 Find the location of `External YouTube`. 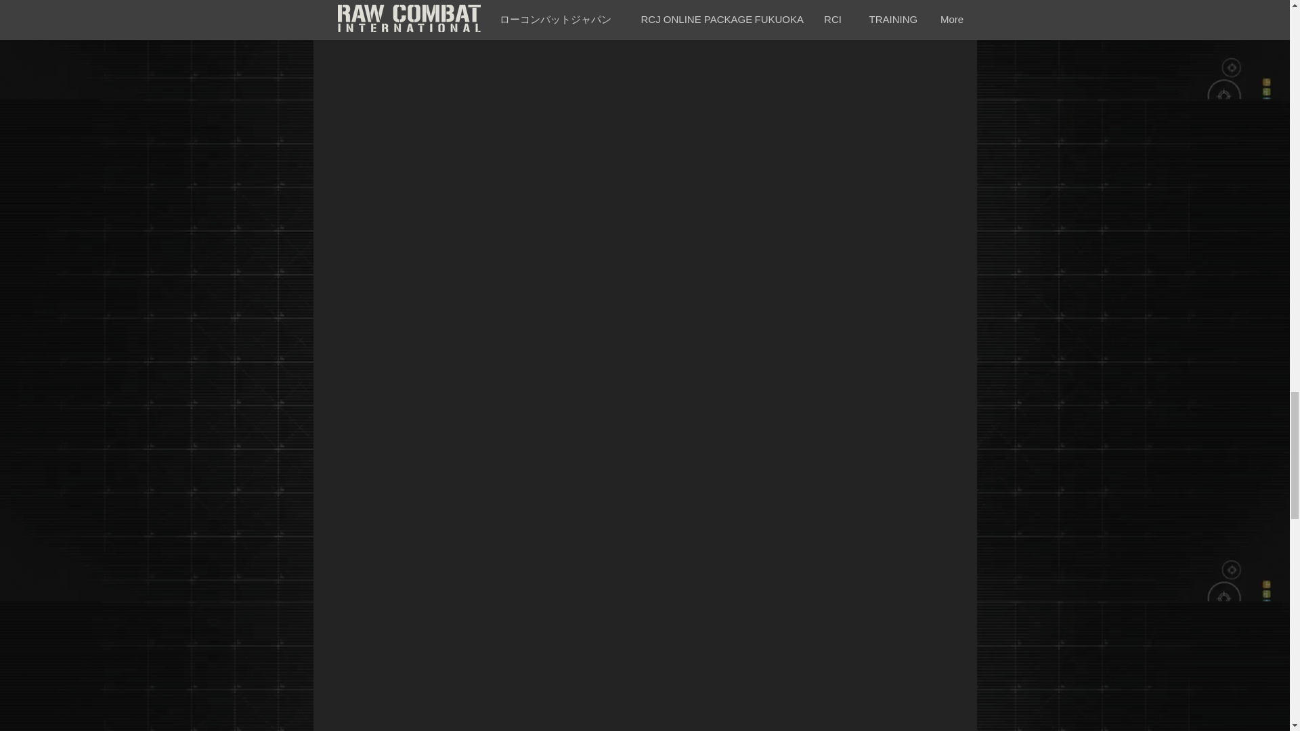

External YouTube is located at coordinates (665, 620).